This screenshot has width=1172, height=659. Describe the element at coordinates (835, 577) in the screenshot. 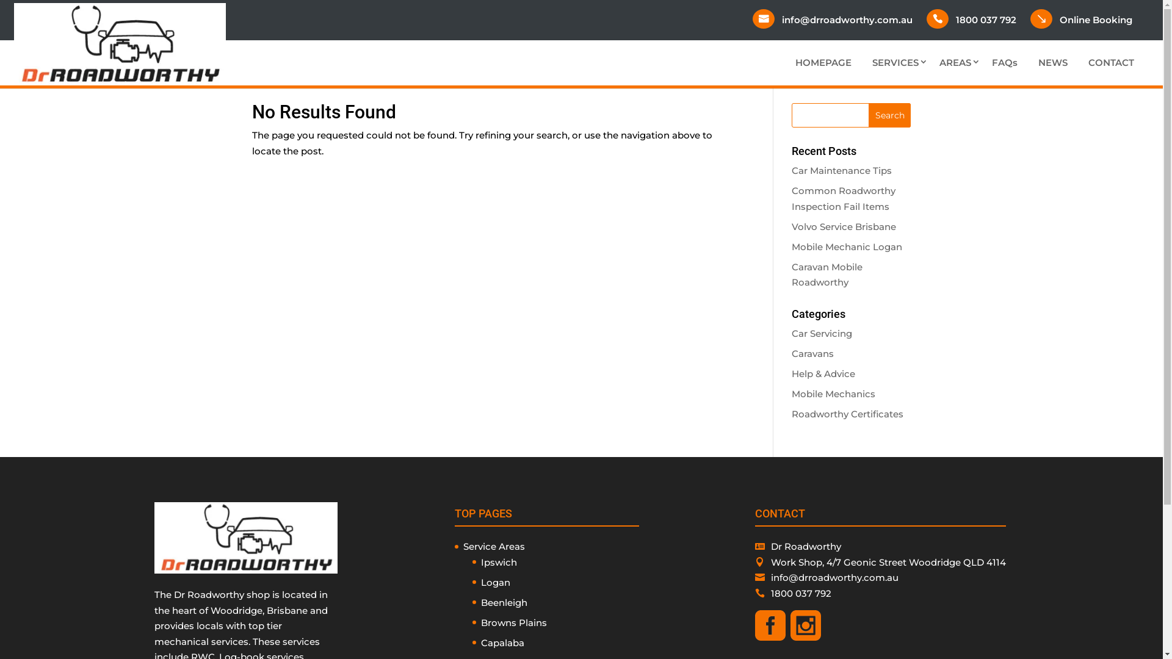

I see `info@drroadworthy.com.au` at that location.